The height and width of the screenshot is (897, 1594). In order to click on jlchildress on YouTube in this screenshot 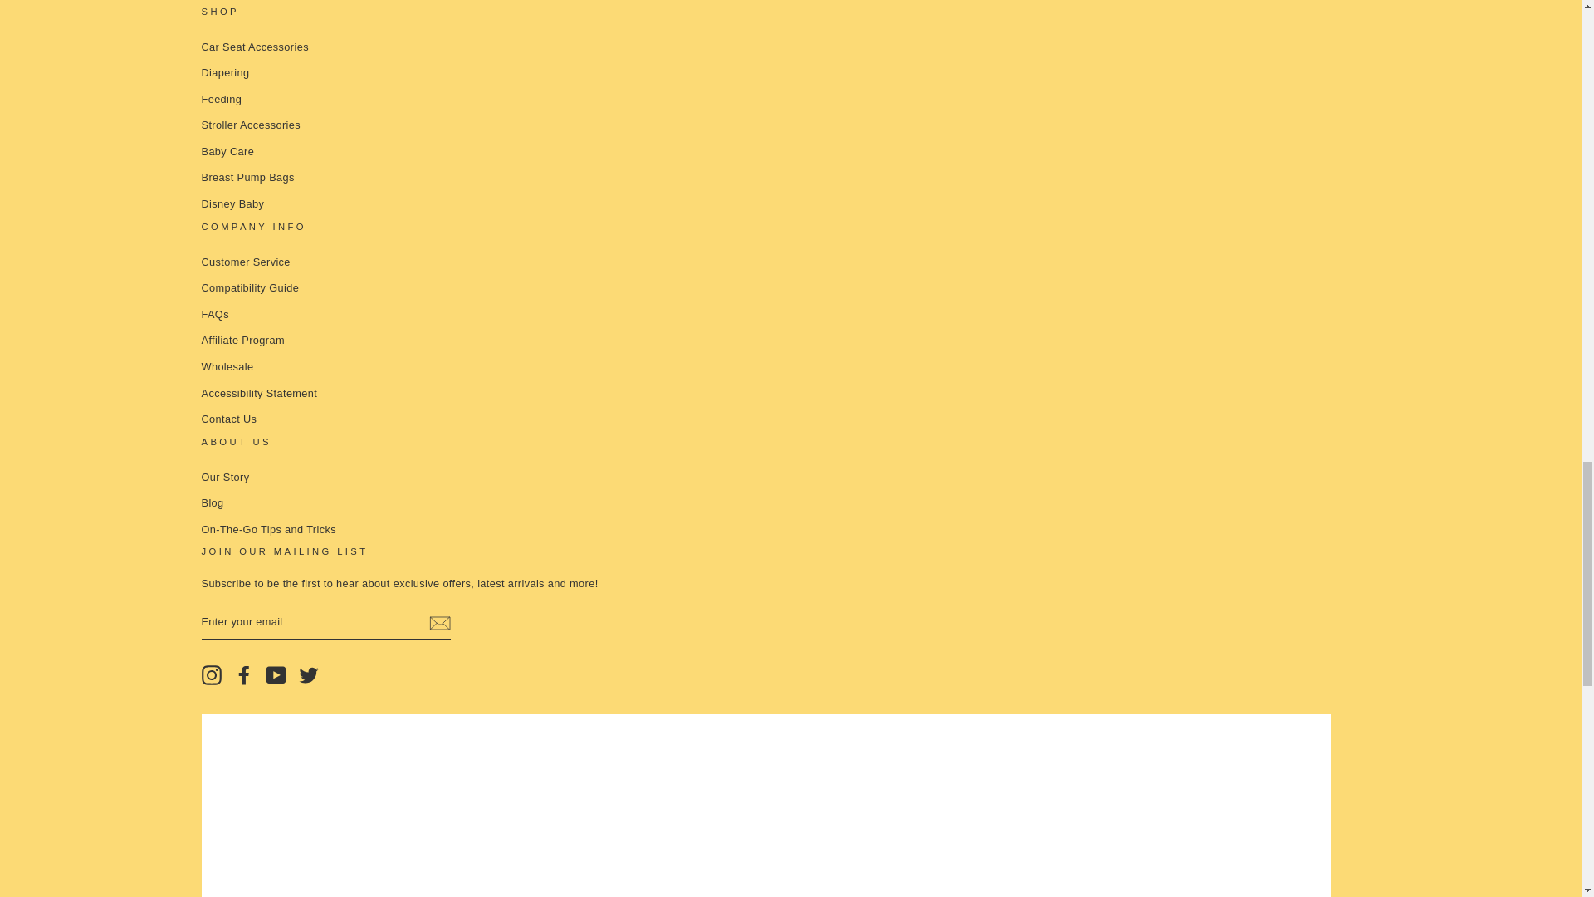, I will do `click(276, 675)`.